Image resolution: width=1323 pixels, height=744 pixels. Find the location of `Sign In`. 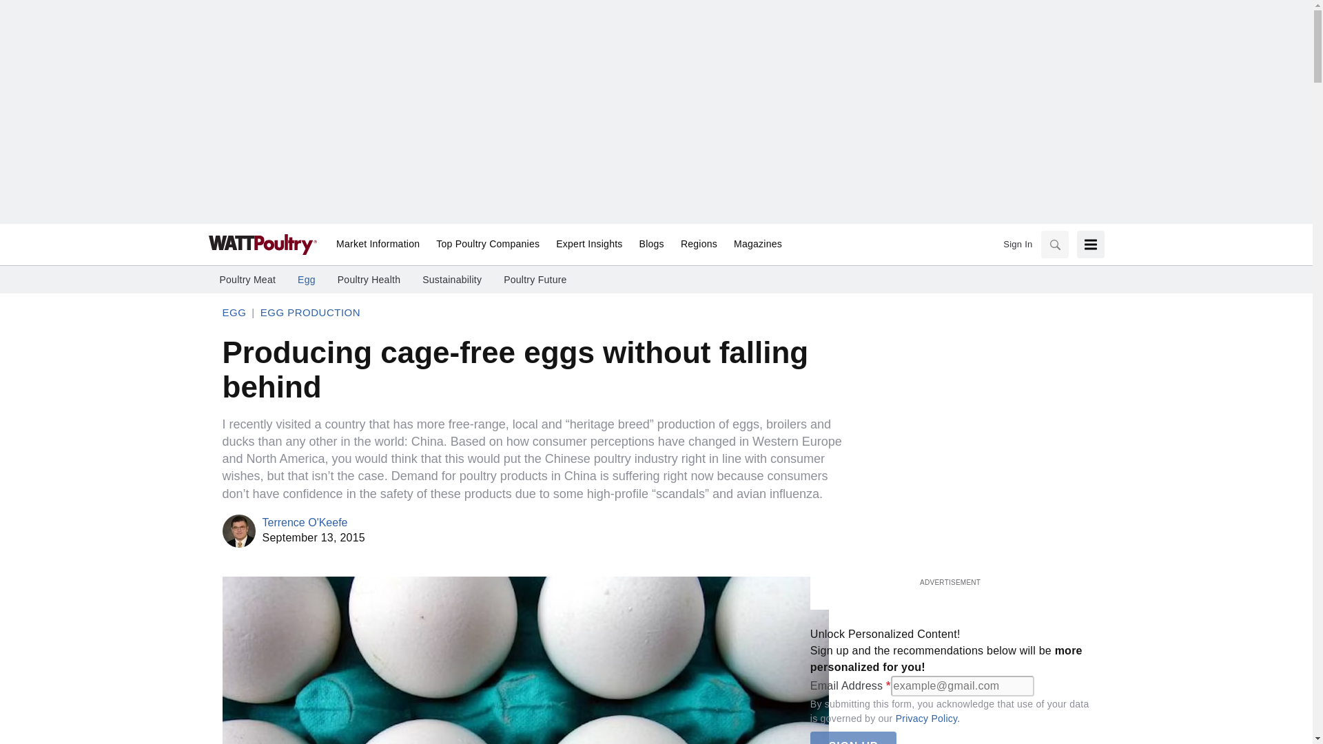

Sign In is located at coordinates (1017, 244).